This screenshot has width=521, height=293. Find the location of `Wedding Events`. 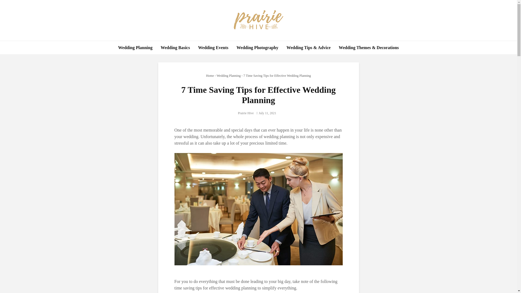

Wedding Events is located at coordinates (213, 48).